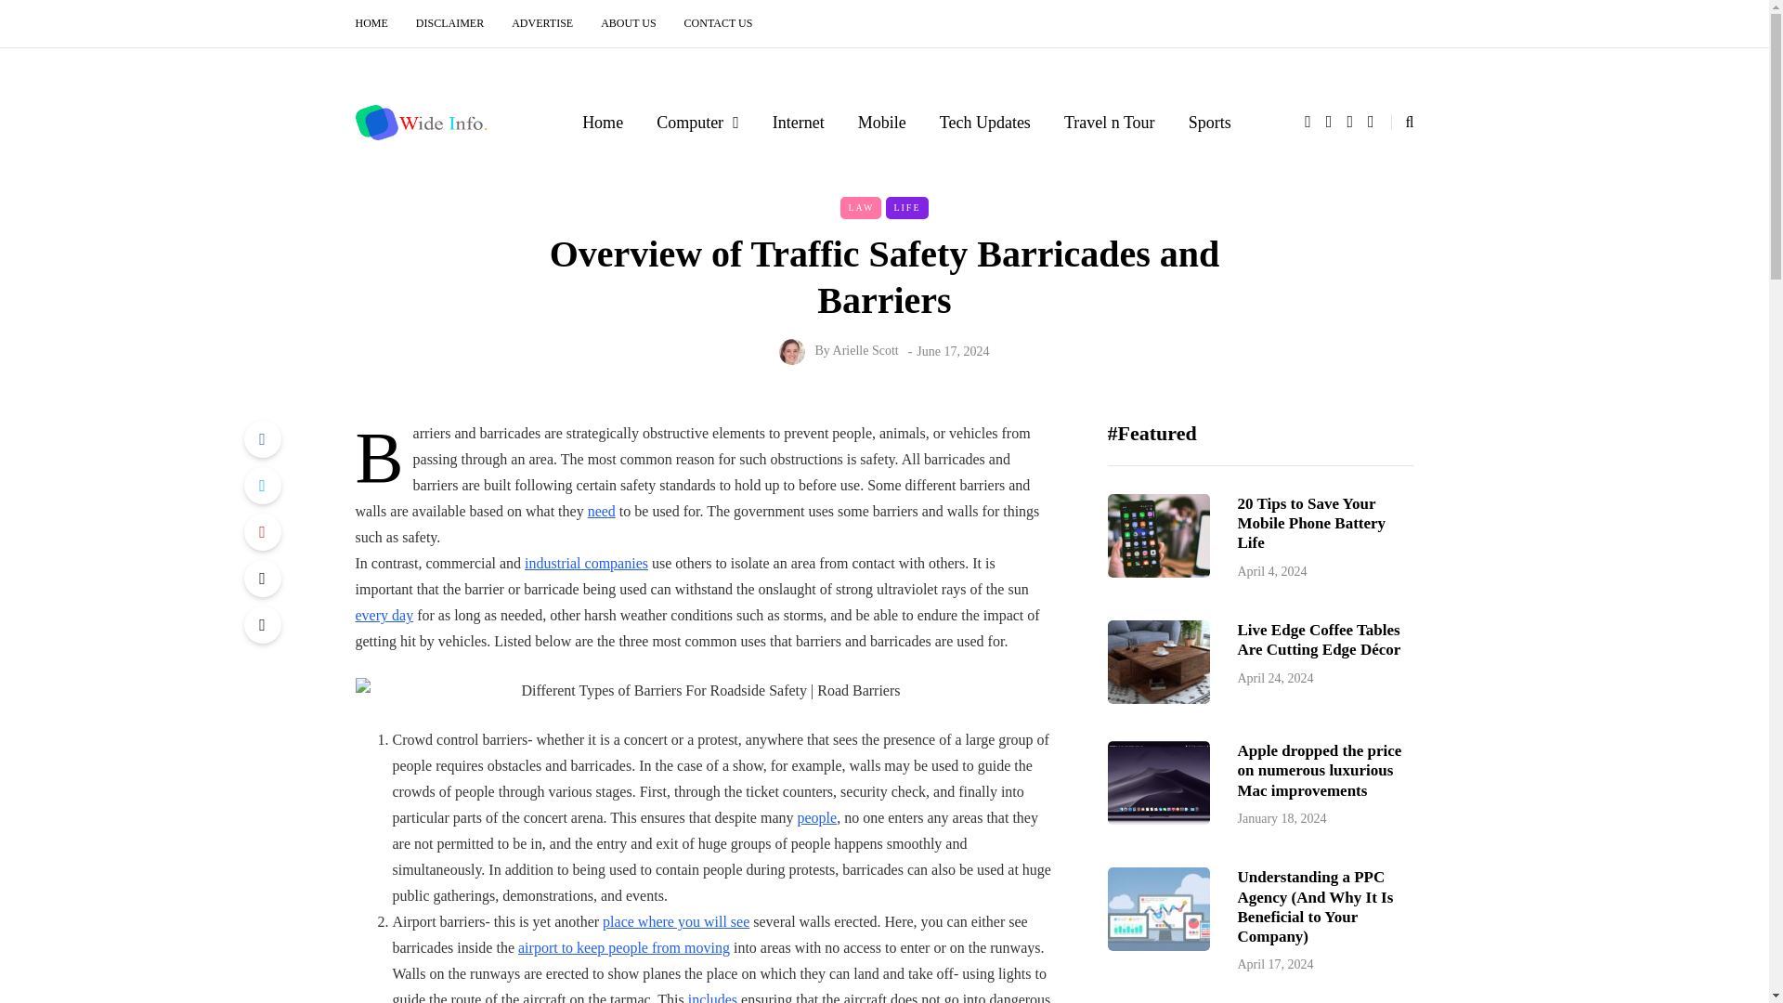 This screenshot has height=1003, width=1783. What do you see at coordinates (703, 691) in the screenshot?
I see `Overview of Traffic Safety Barricades and Barriers 1` at bounding box center [703, 691].